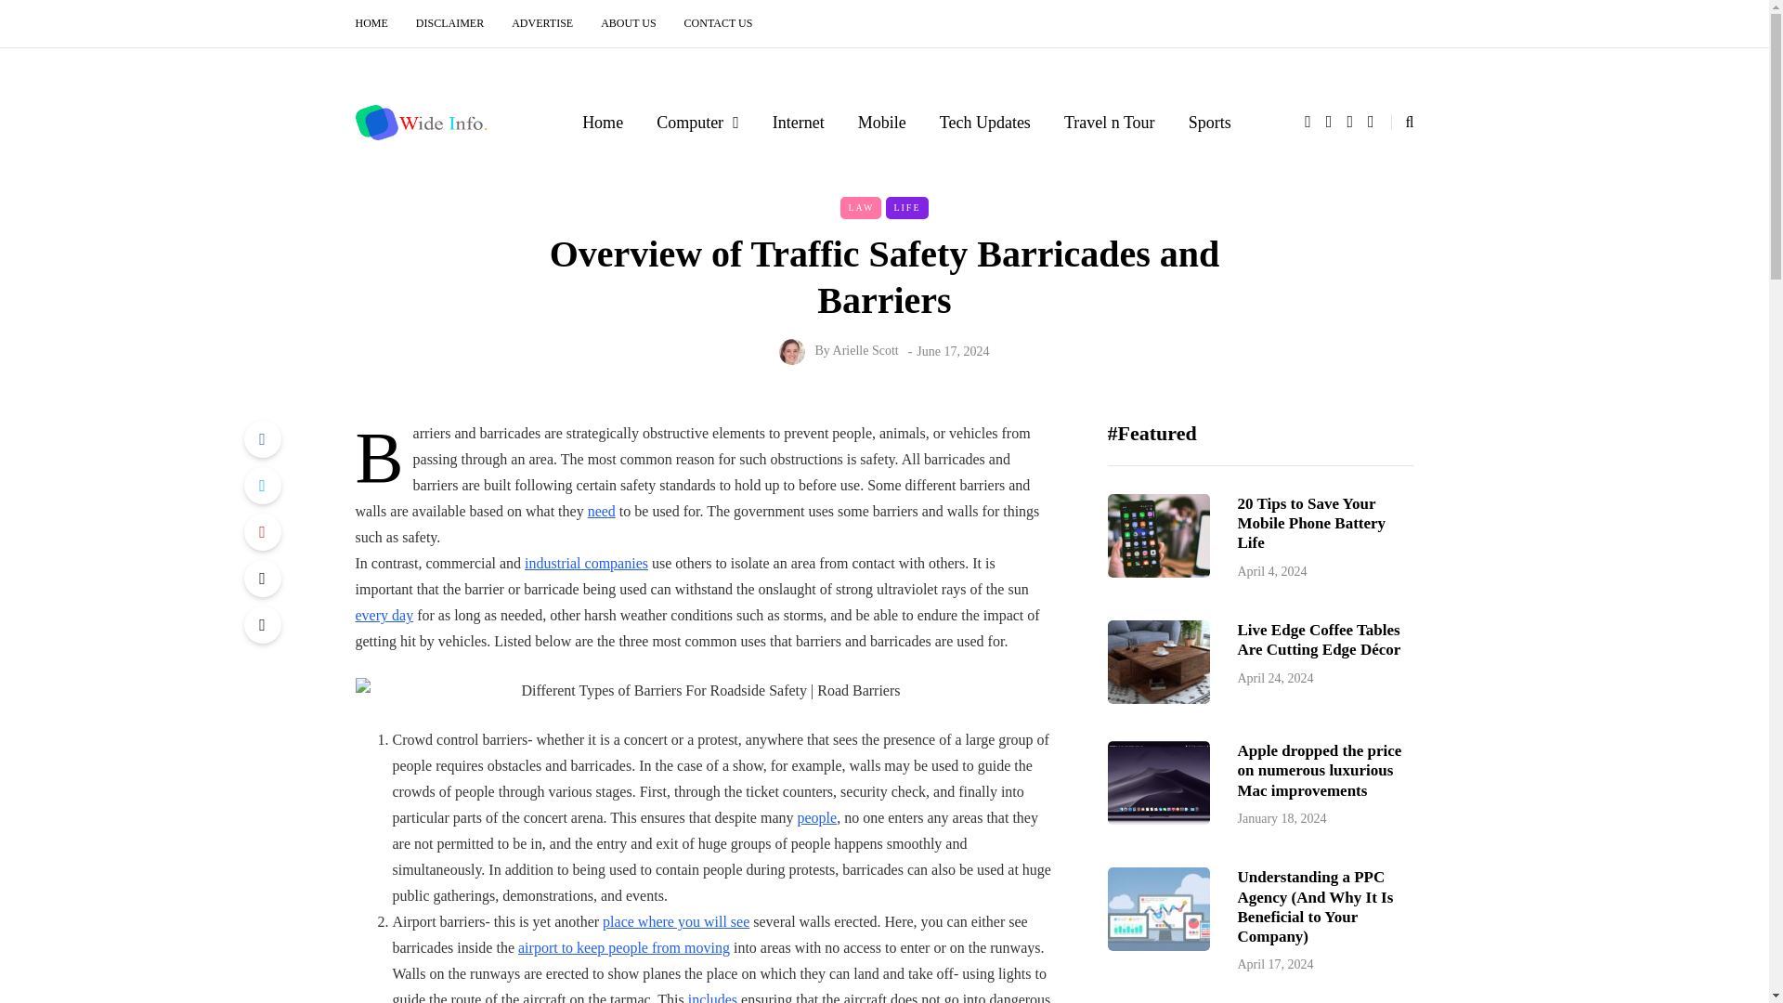 This screenshot has height=1003, width=1783. What do you see at coordinates (703, 691) in the screenshot?
I see `Overview of Traffic Safety Barricades and Barriers 1` at bounding box center [703, 691].